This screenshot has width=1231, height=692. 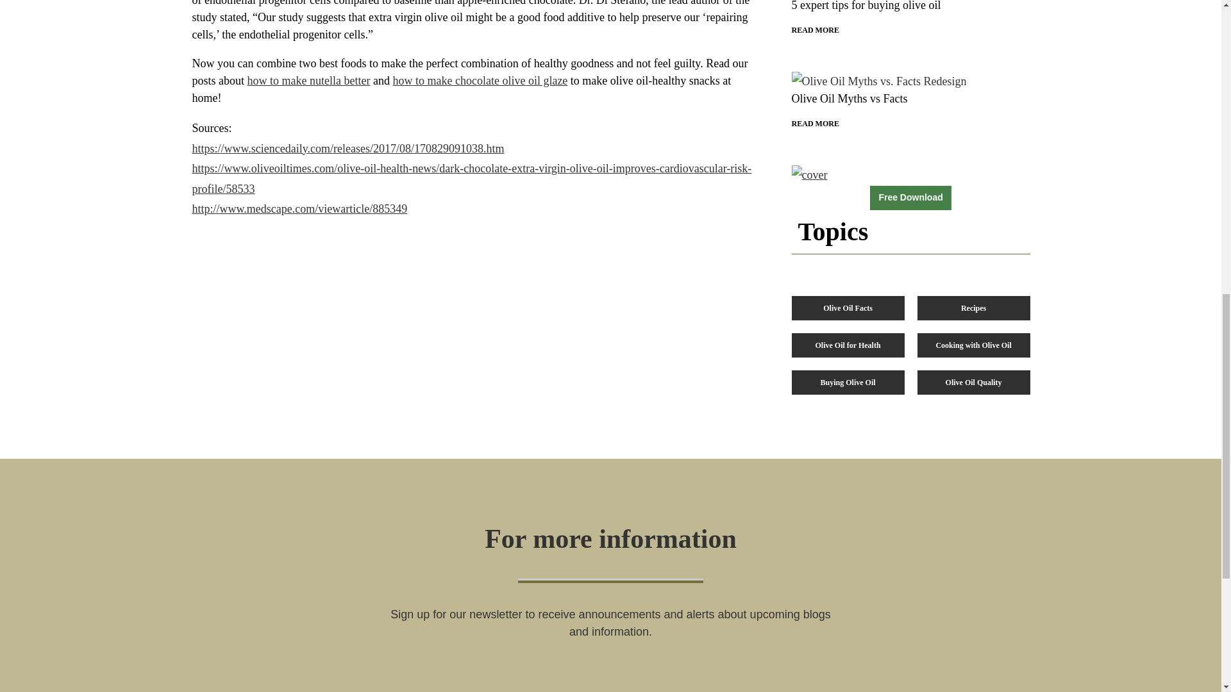 I want to click on Recipes, so click(x=973, y=308).